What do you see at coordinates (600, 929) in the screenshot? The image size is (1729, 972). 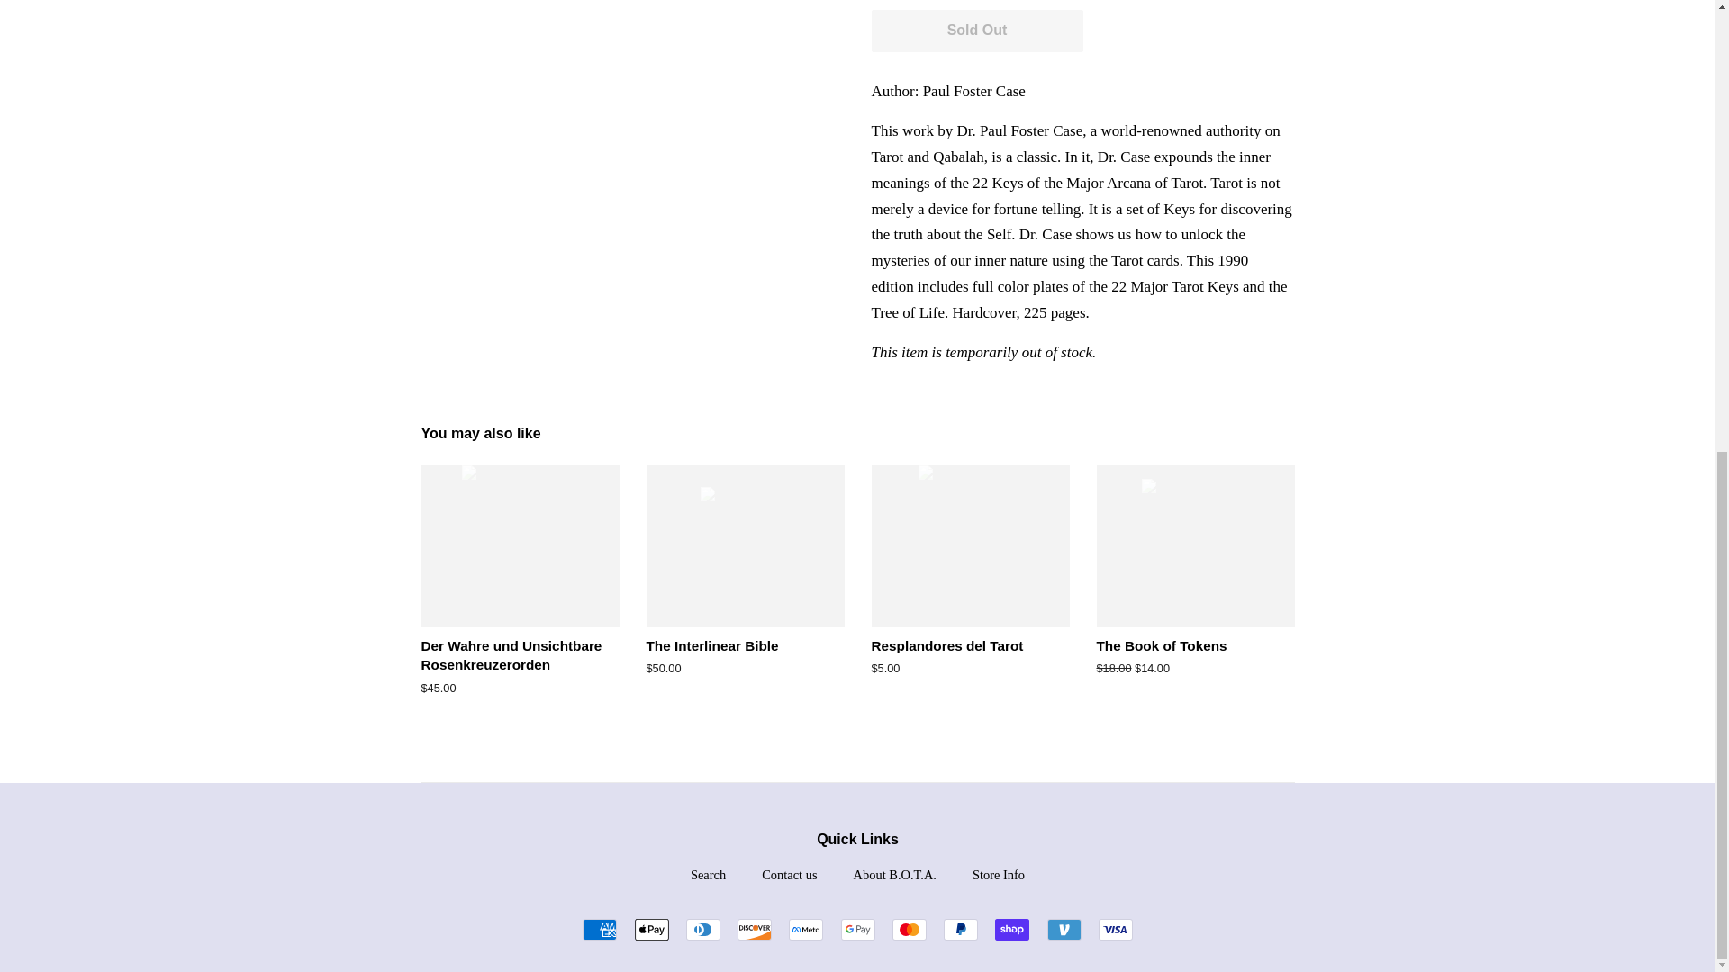 I see `American Express` at bounding box center [600, 929].